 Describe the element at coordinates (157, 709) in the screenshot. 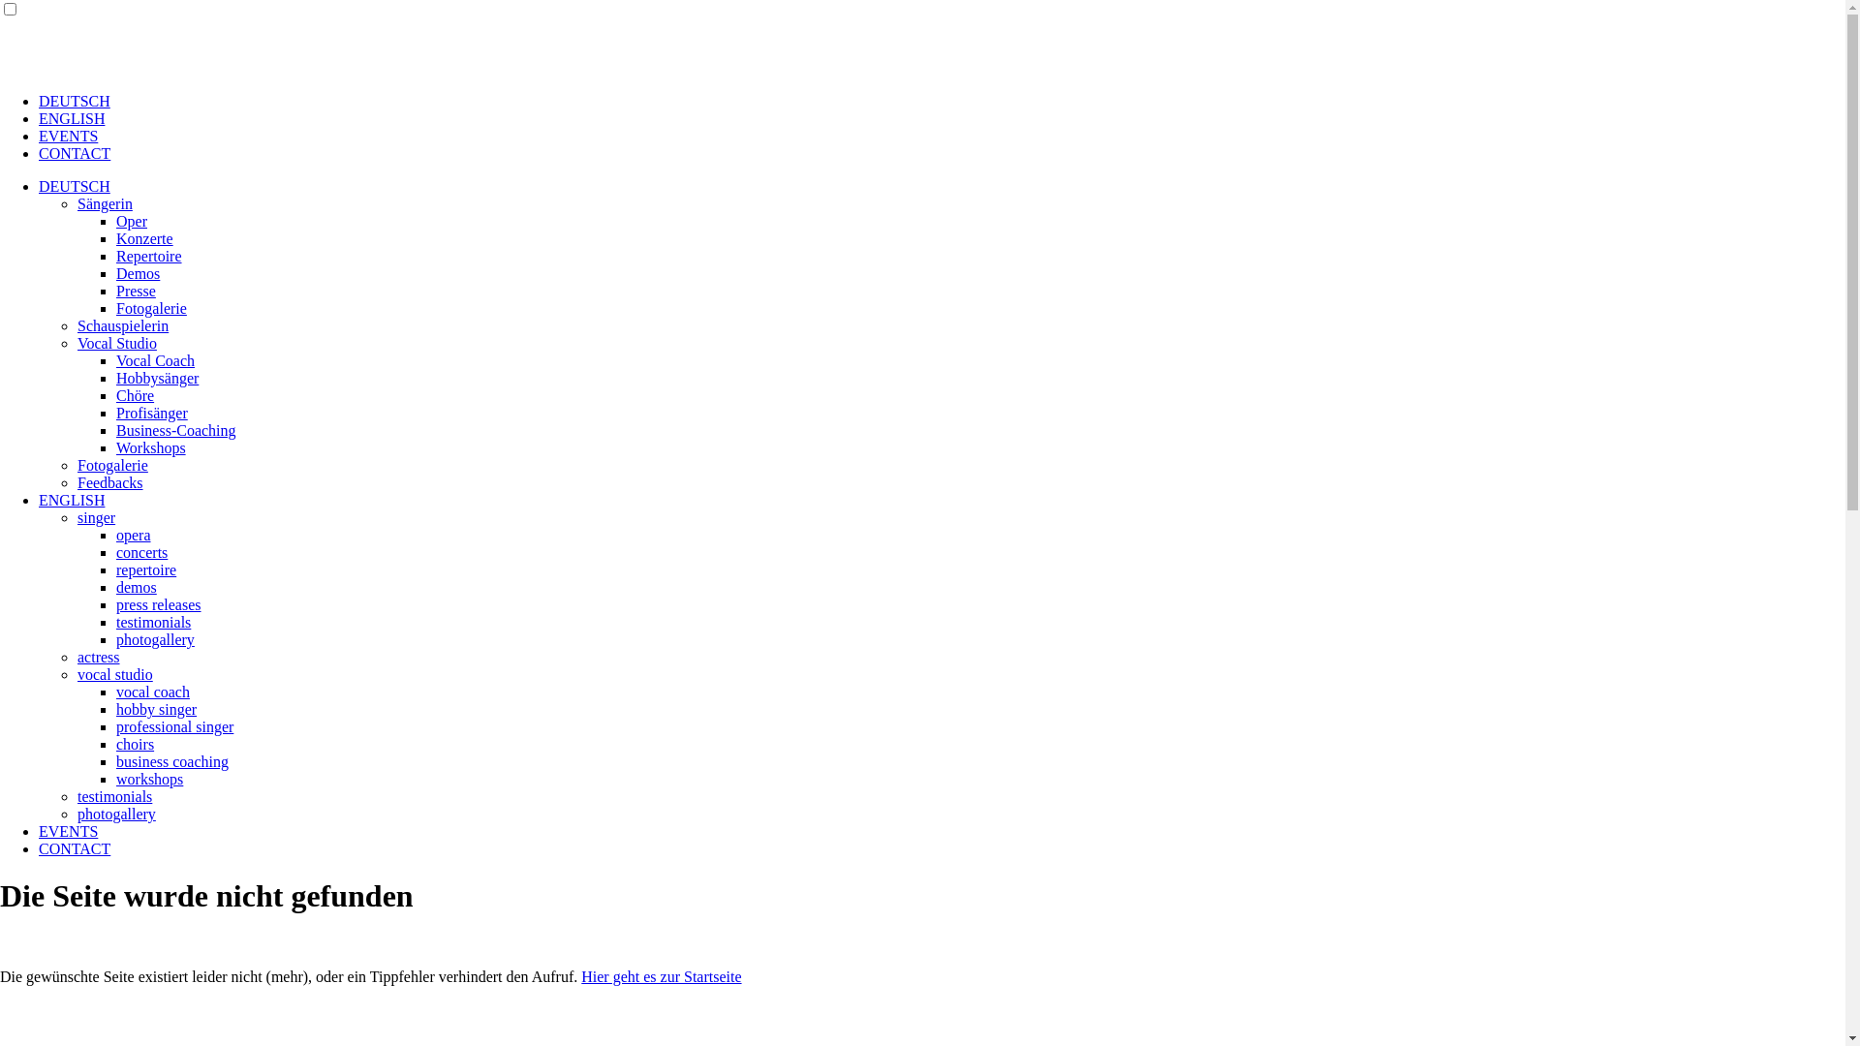

I see `hobby singer` at that location.